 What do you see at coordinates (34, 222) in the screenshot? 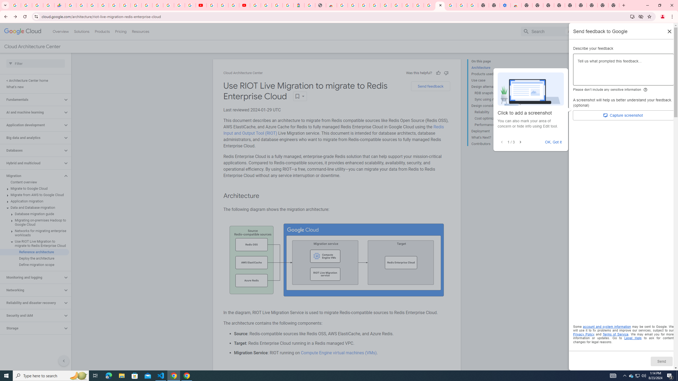
I see `Migrating on-premises Hadoop to Google Cloud` at bounding box center [34, 222].